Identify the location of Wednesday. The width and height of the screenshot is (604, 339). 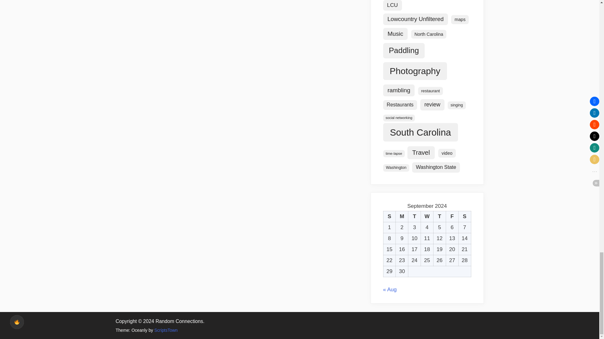
(427, 217).